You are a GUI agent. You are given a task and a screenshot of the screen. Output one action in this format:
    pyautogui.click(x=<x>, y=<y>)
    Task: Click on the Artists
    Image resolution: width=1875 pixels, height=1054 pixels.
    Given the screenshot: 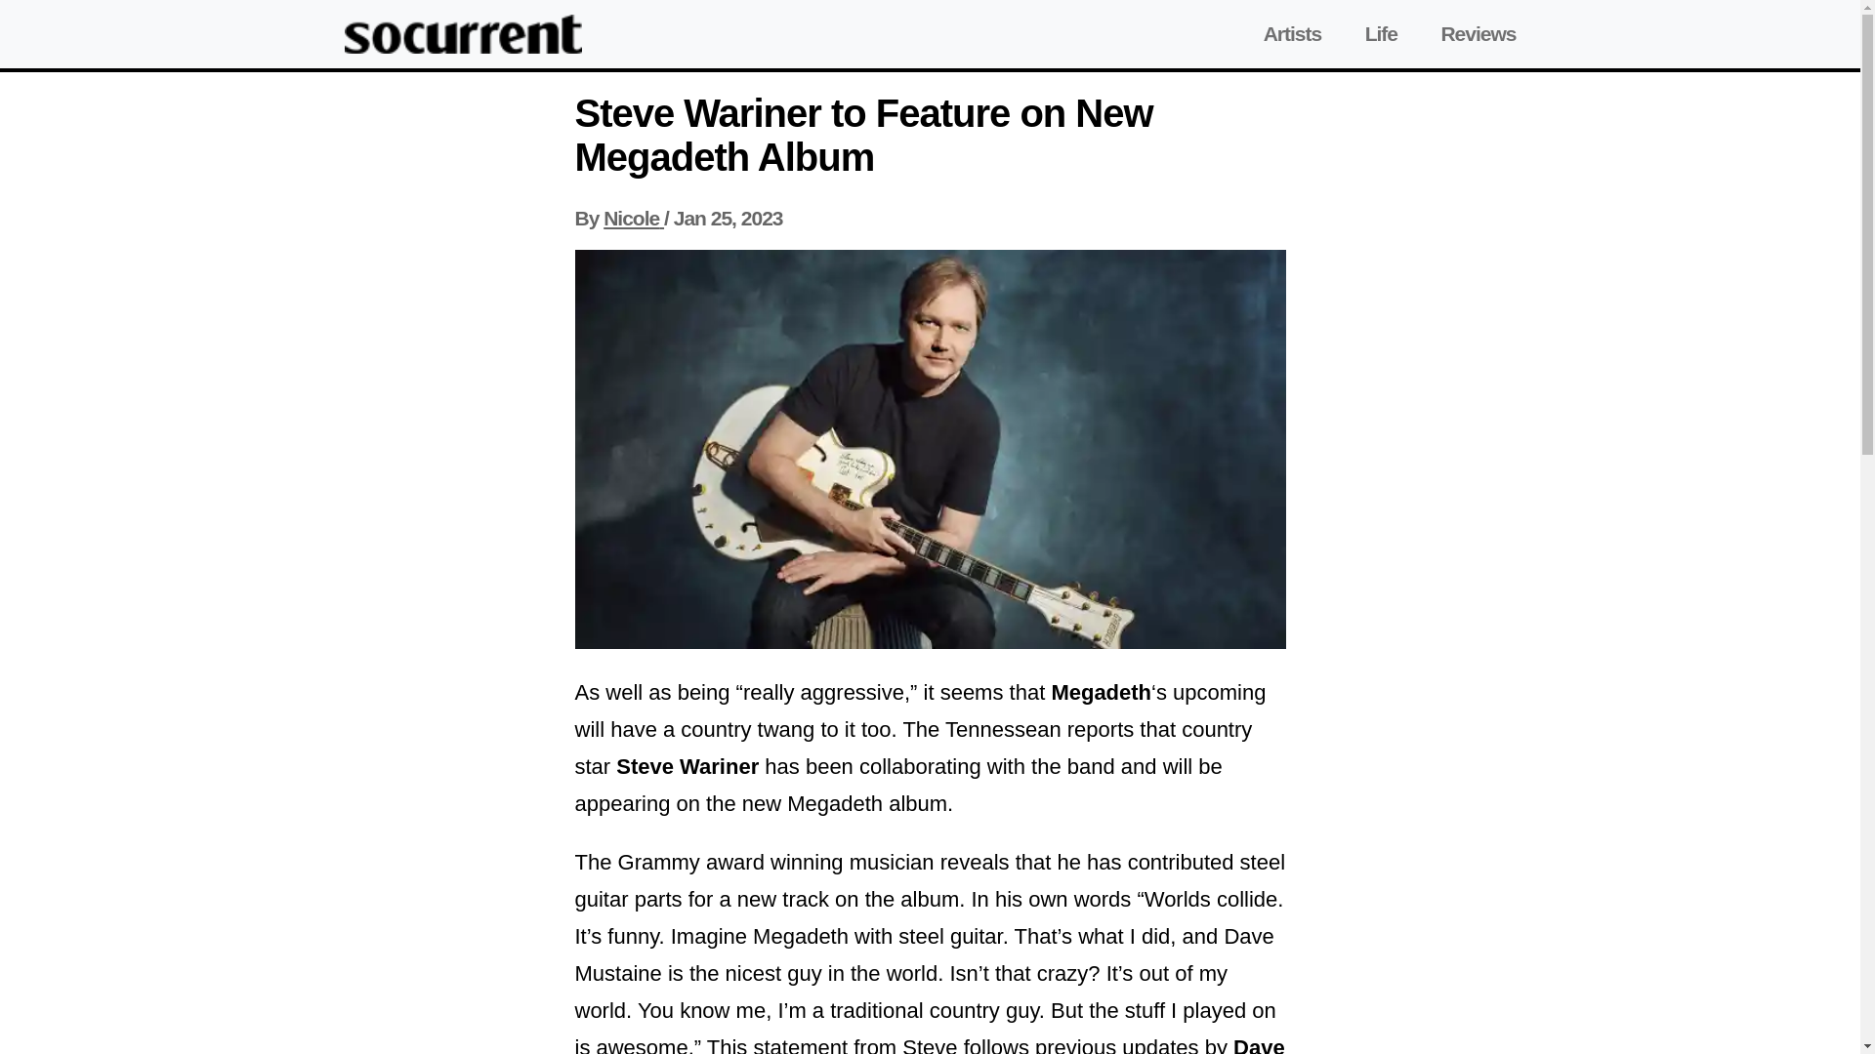 What is the action you would take?
    pyautogui.click(x=1293, y=33)
    